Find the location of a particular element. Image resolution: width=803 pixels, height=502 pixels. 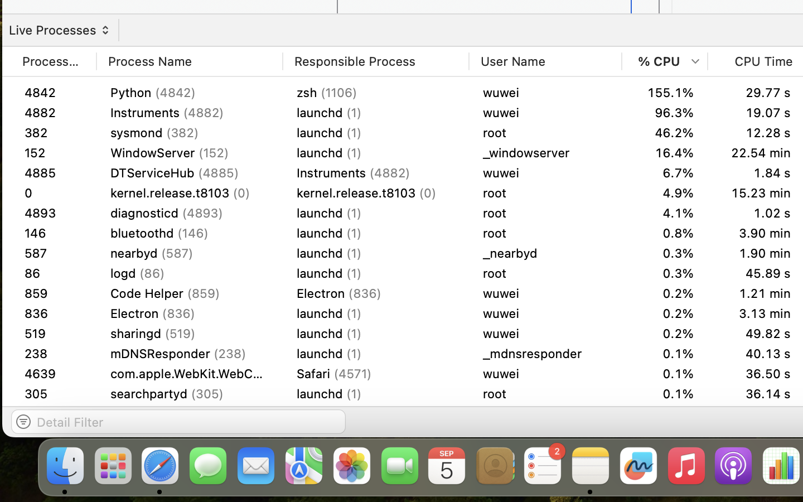

166 is located at coordinates (54, 334).